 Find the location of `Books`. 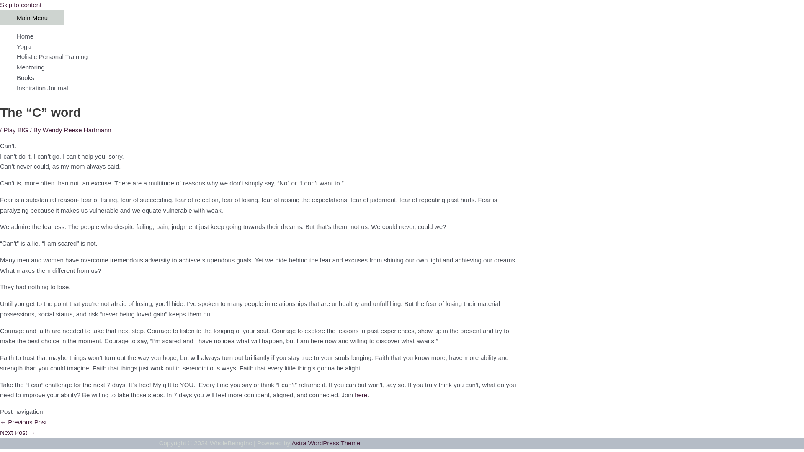

Books is located at coordinates (268, 78).